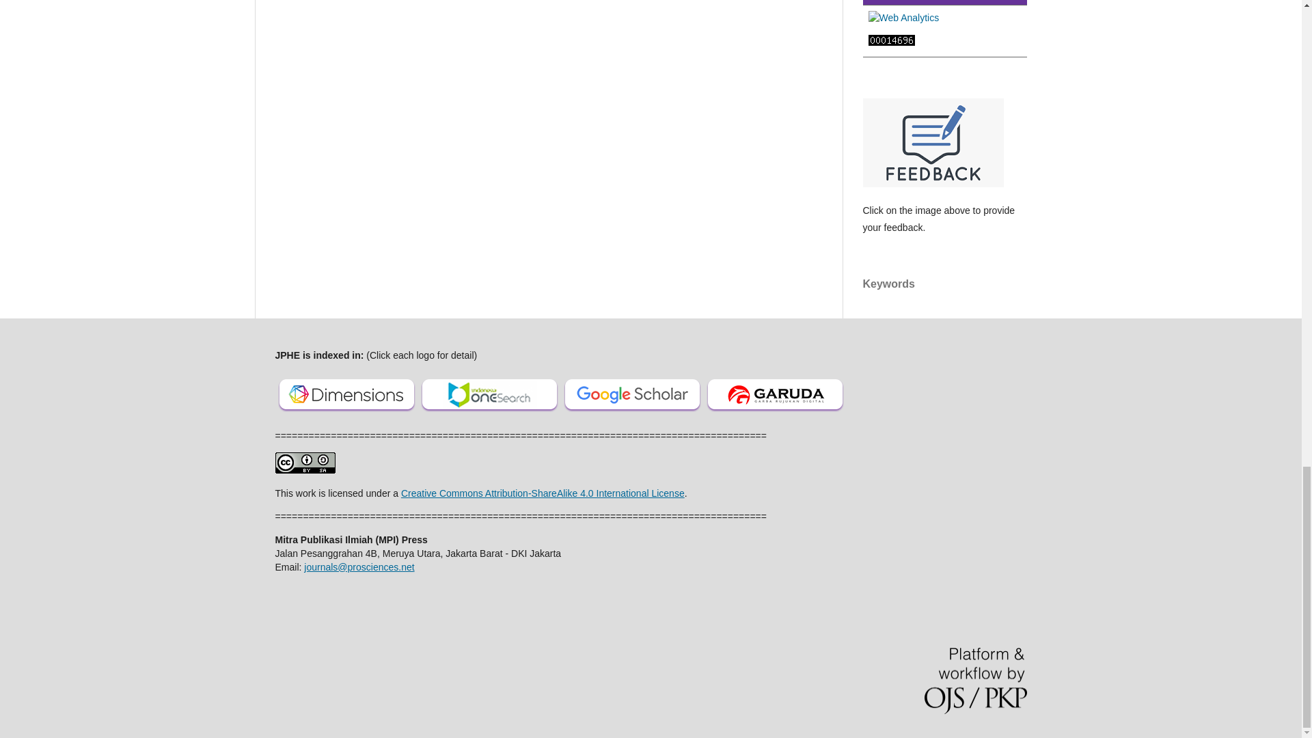 The image size is (1312, 738). Describe the element at coordinates (631, 413) in the screenshot. I see `google scholar` at that location.